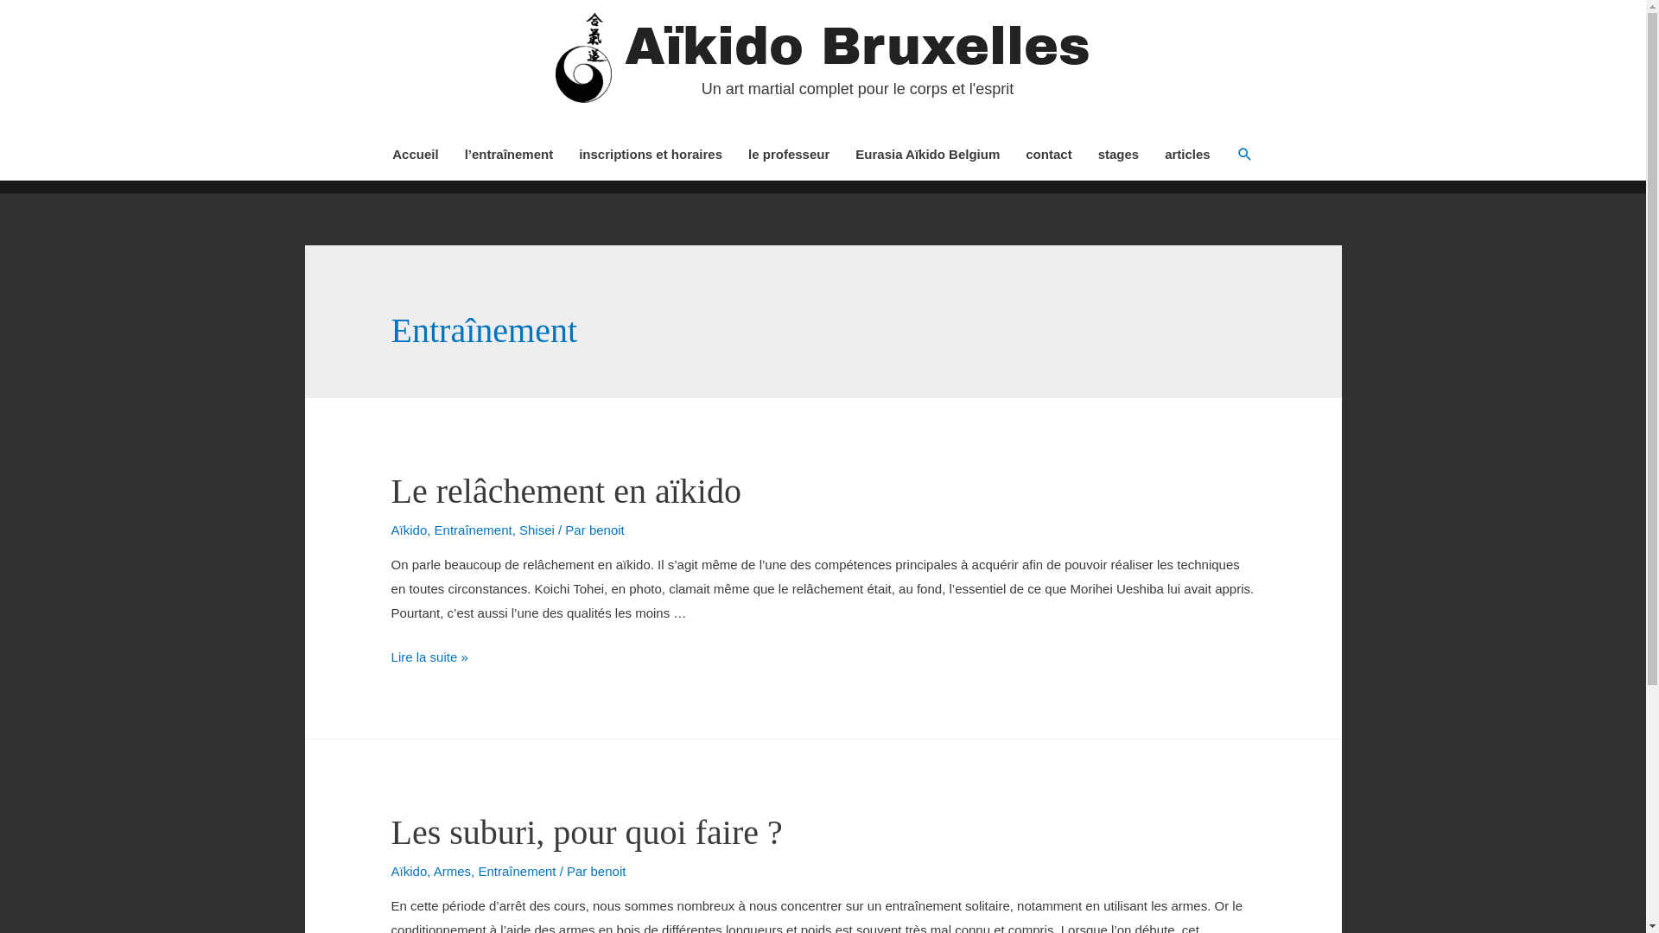  I want to click on Les suburi, pour quoi faire ?, so click(588, 833).